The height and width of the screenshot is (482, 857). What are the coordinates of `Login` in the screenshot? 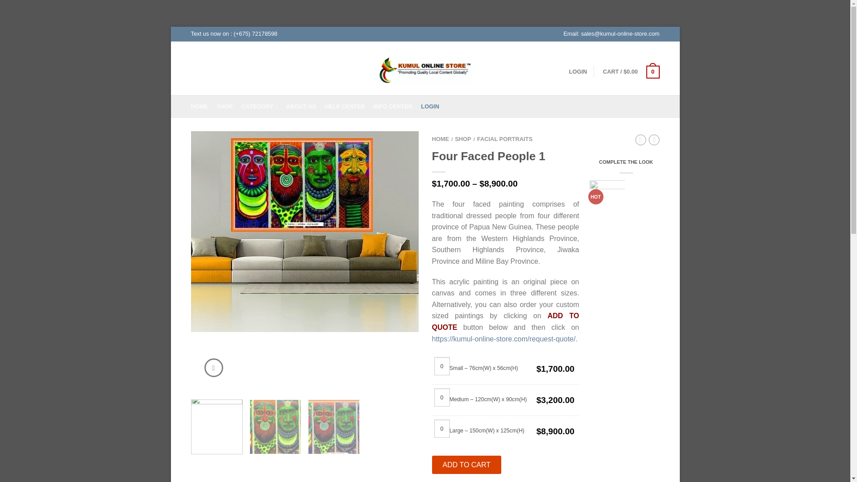 It's located at (429, 106).